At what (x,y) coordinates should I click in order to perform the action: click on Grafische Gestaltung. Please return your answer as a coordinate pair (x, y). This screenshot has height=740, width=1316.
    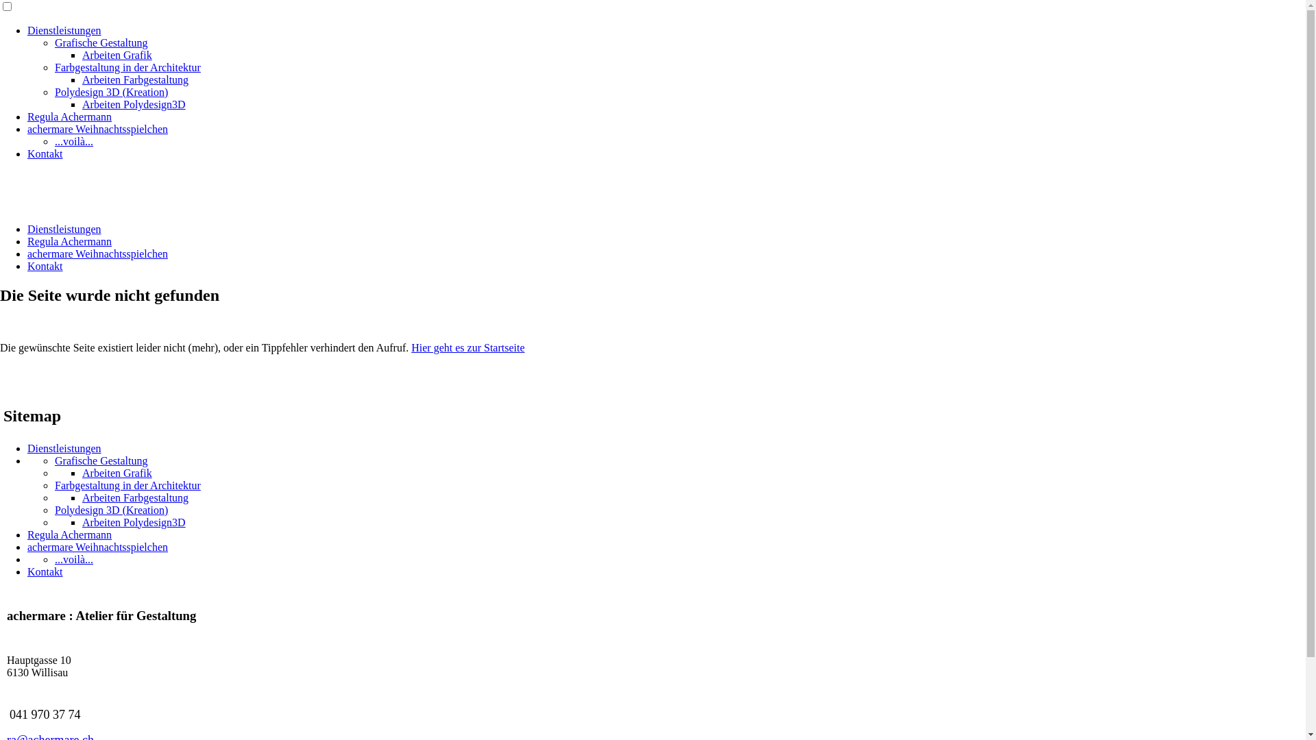
    Looking at the image, I should click on (101, 460).